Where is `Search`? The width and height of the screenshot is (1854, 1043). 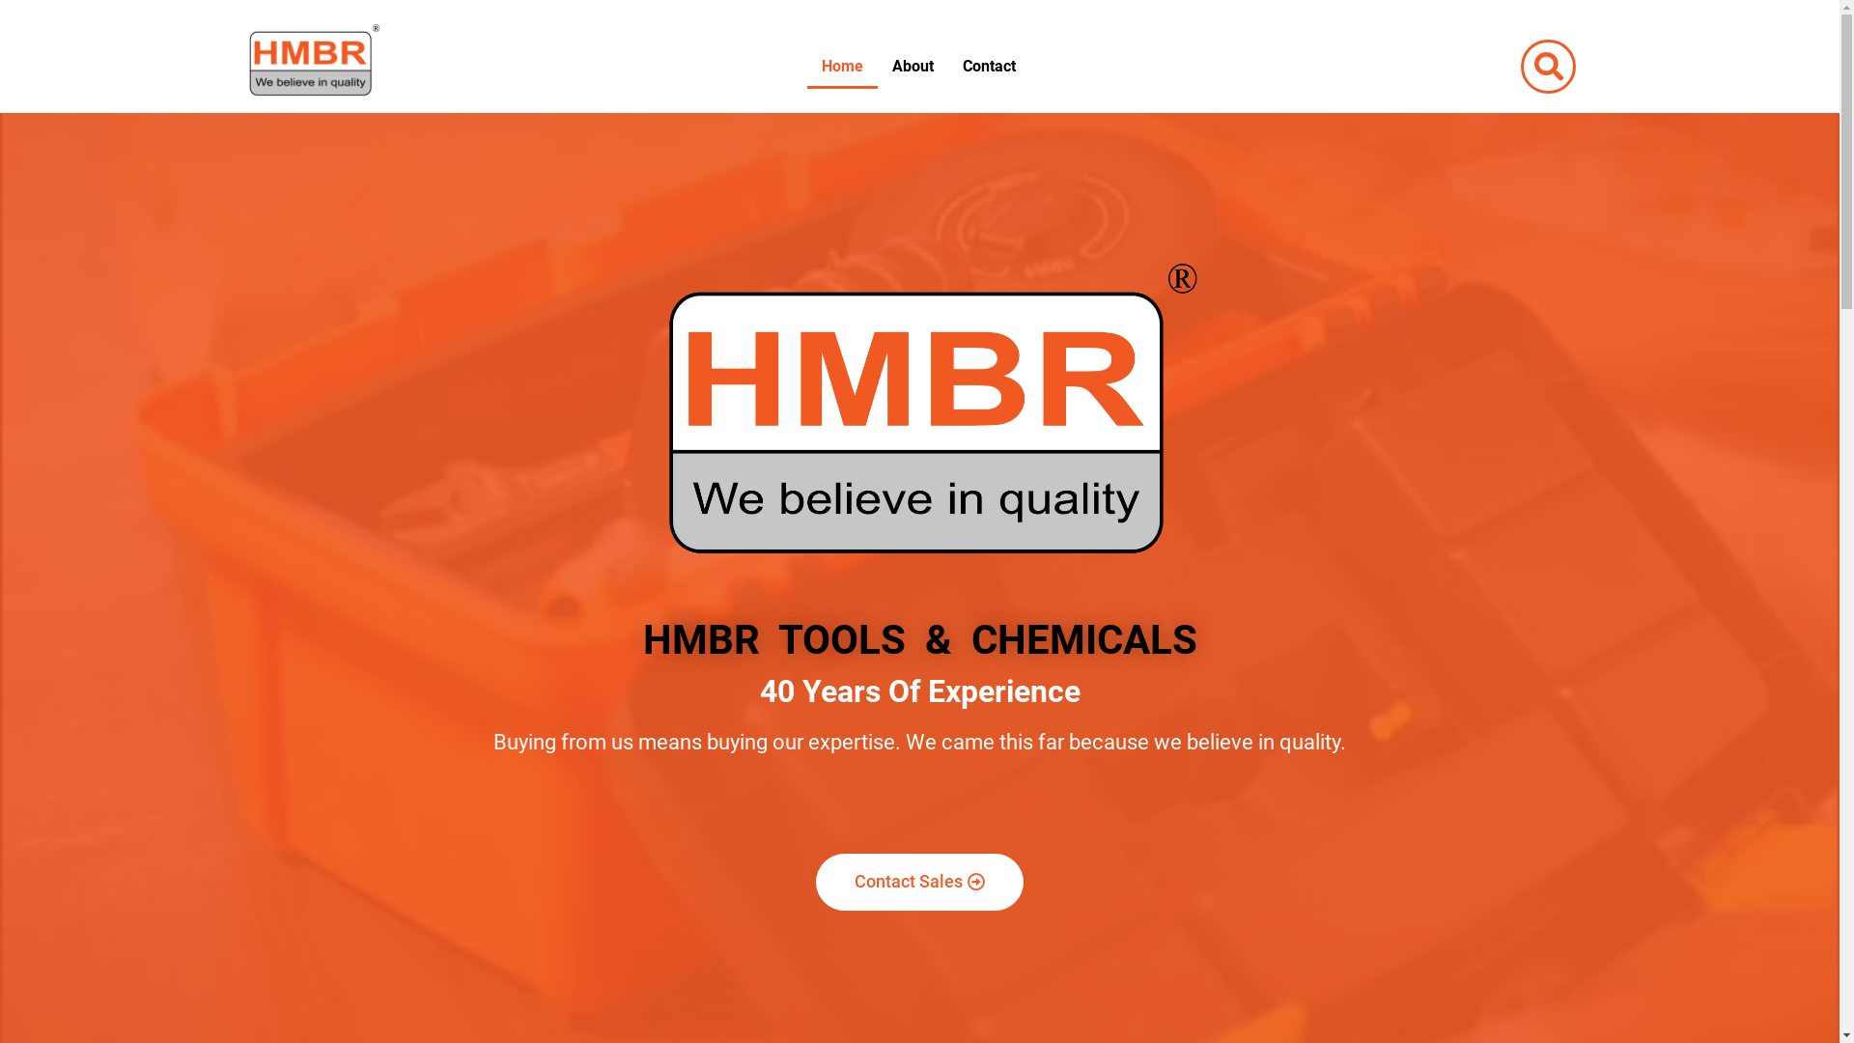 Search is located at coordinates (1541, 67).